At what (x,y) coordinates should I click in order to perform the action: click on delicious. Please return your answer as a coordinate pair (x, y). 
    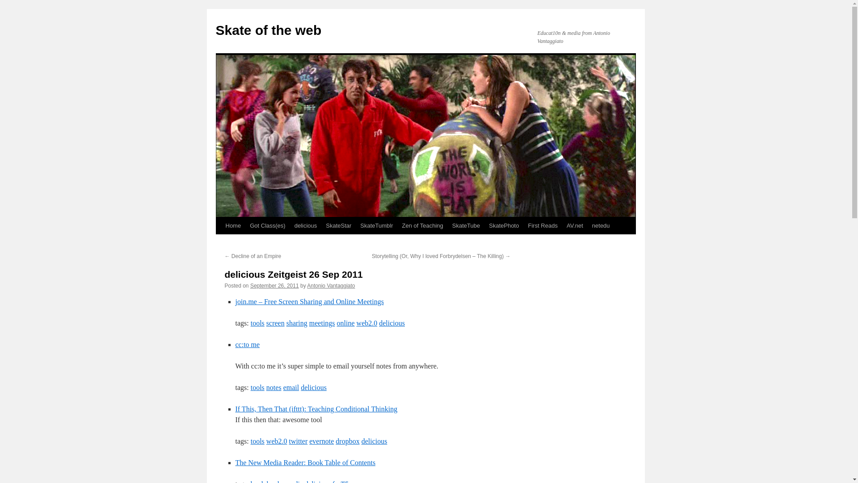
    Looking at the image, I should click on (374, 441).